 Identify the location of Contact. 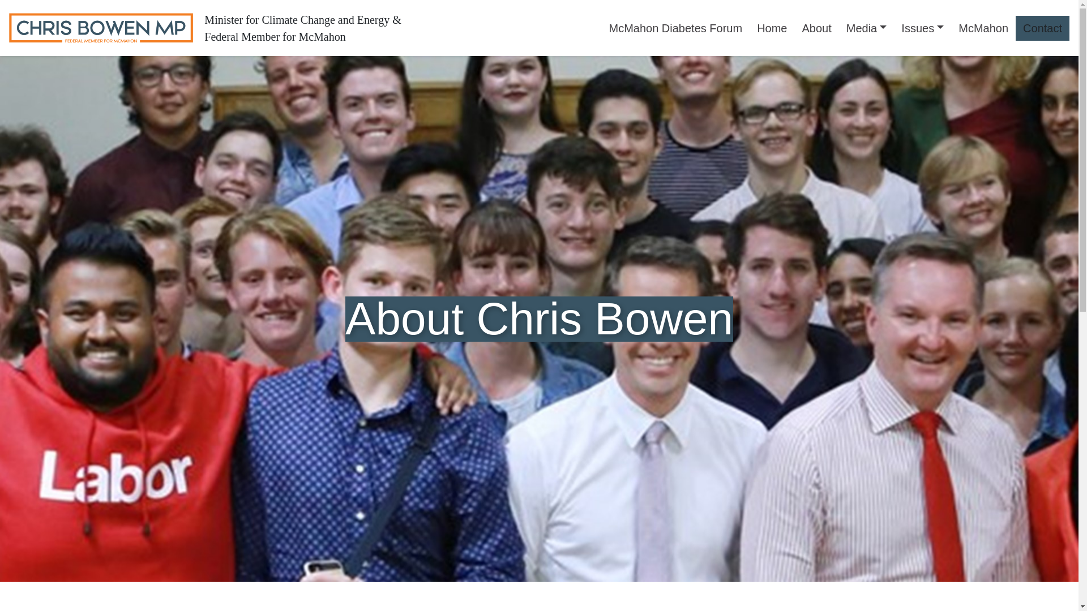
(1042, 28).